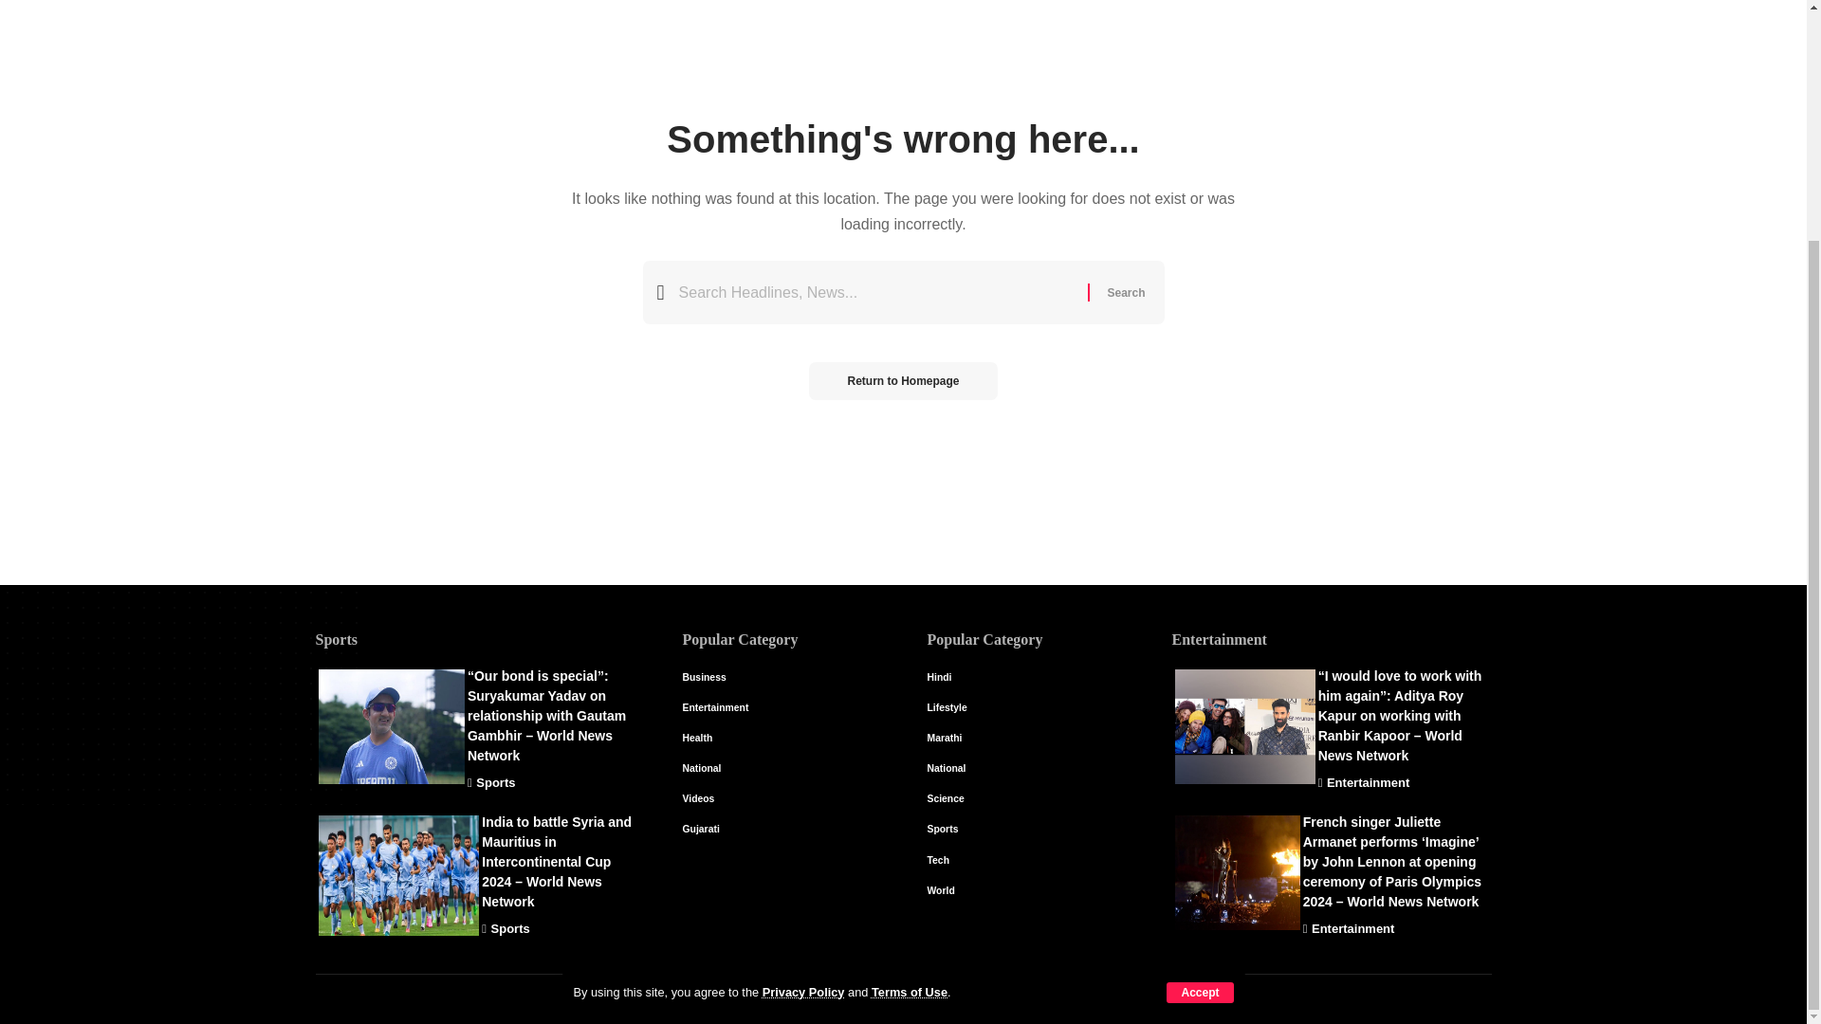  I want to click on Accept, so click(1199, 690).